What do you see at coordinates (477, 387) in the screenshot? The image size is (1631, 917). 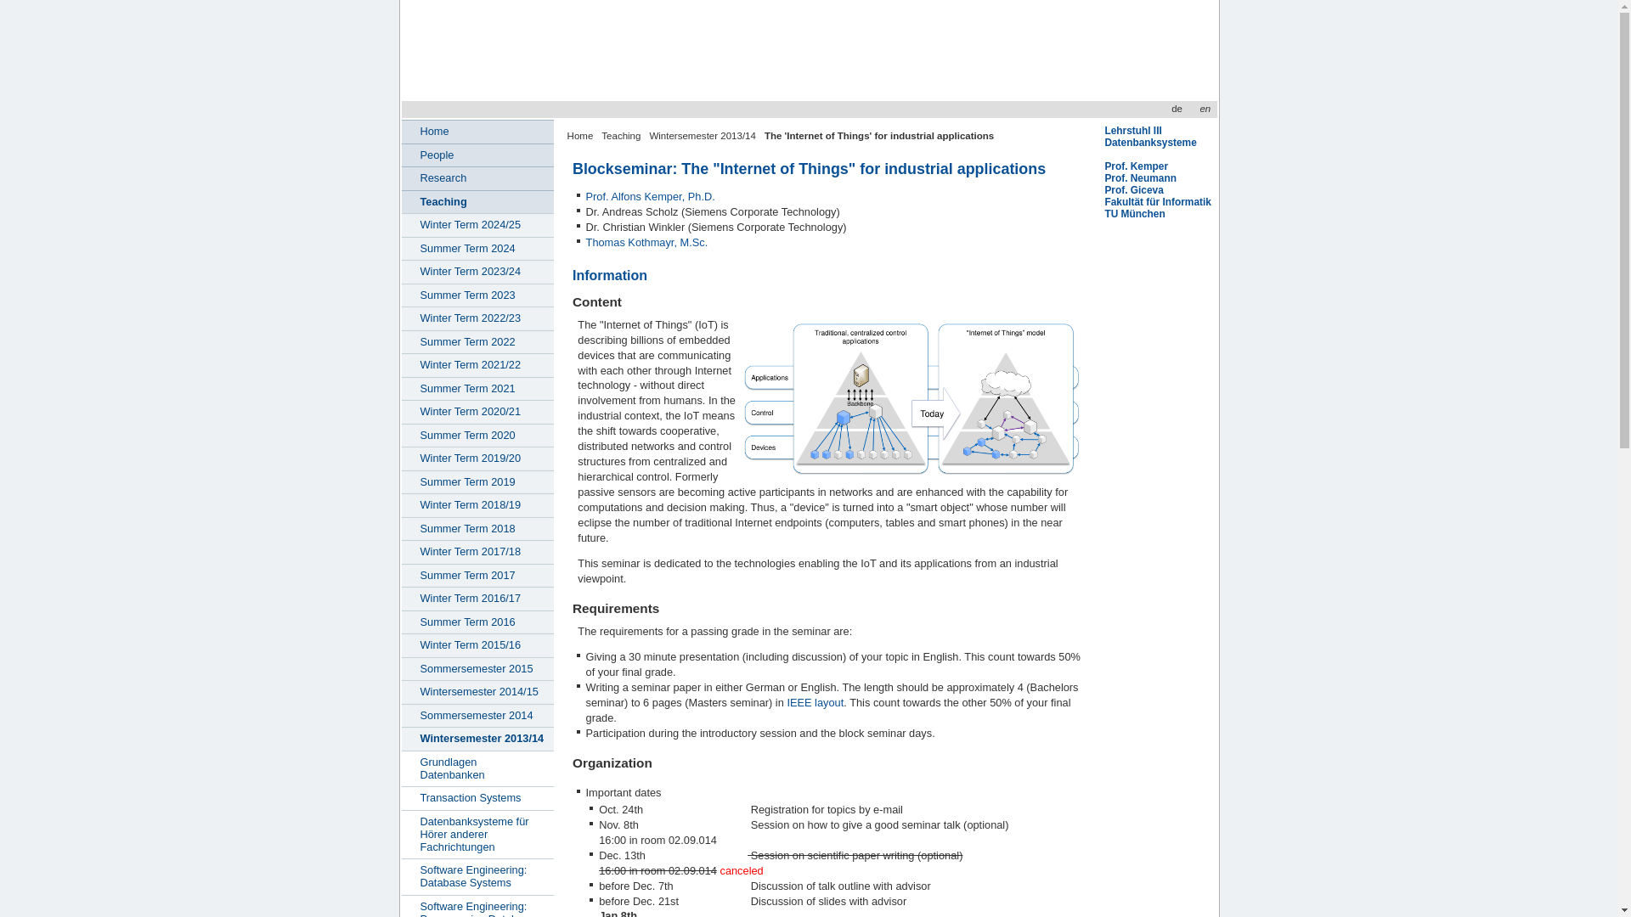 I see `Summer Term 2021` at bounding box center [477, 387].